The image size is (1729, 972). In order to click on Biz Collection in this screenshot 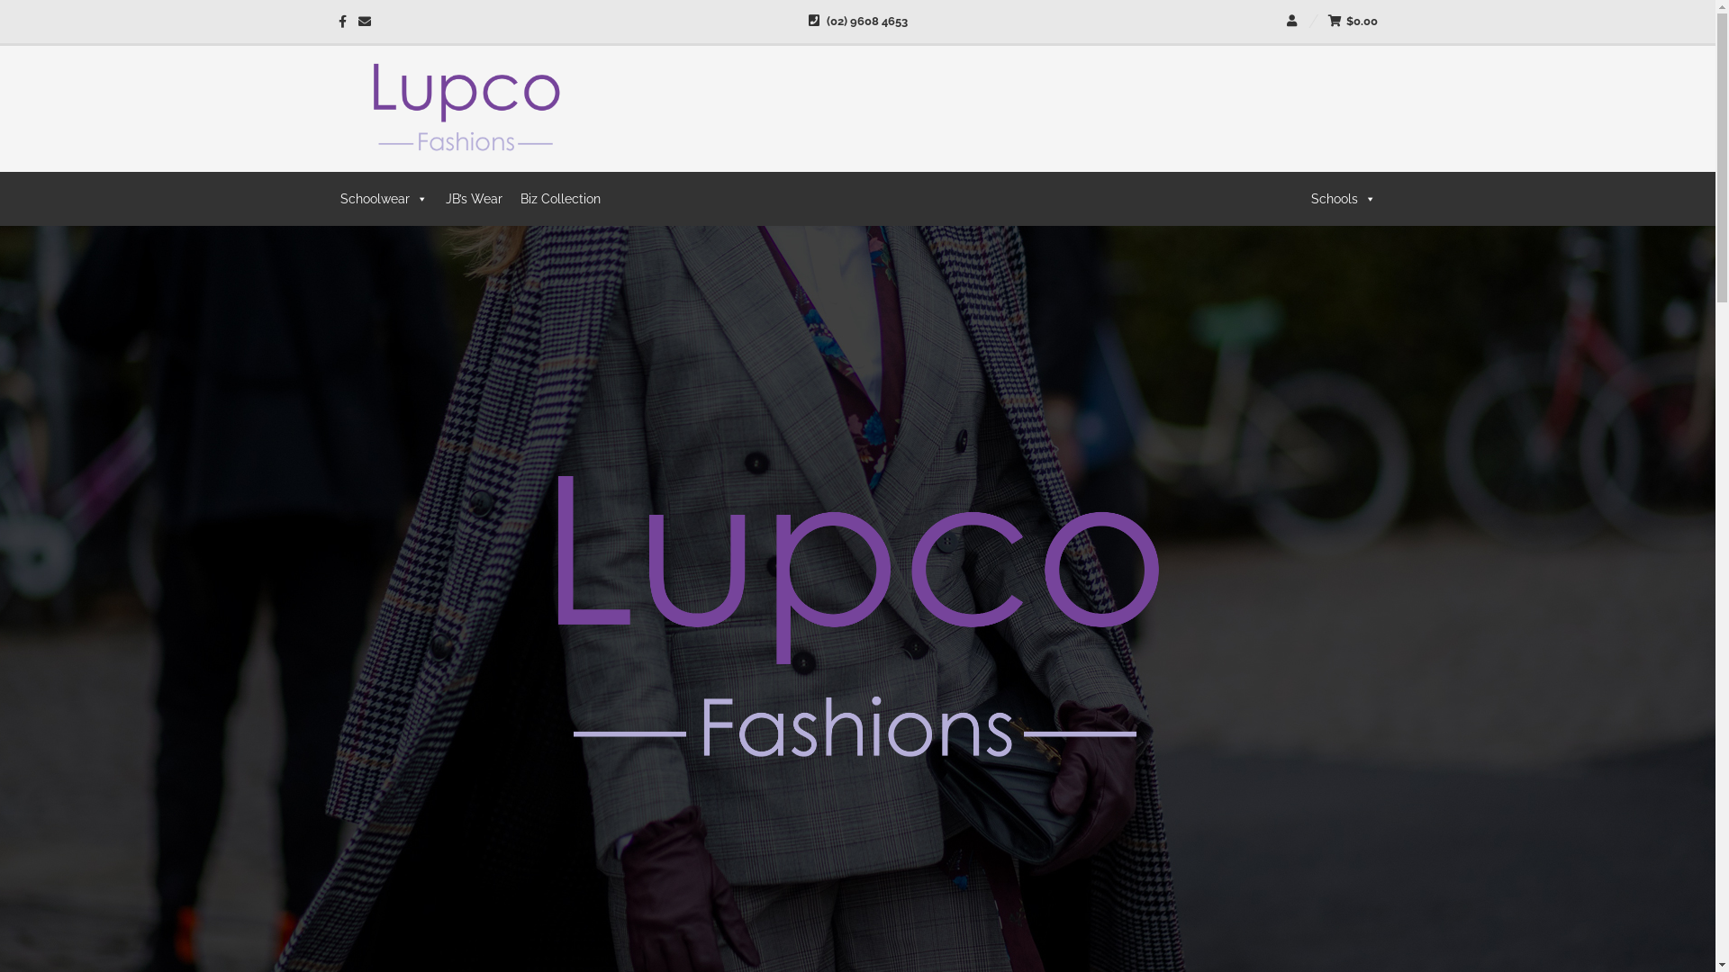, I will do `click(560, 199)`.